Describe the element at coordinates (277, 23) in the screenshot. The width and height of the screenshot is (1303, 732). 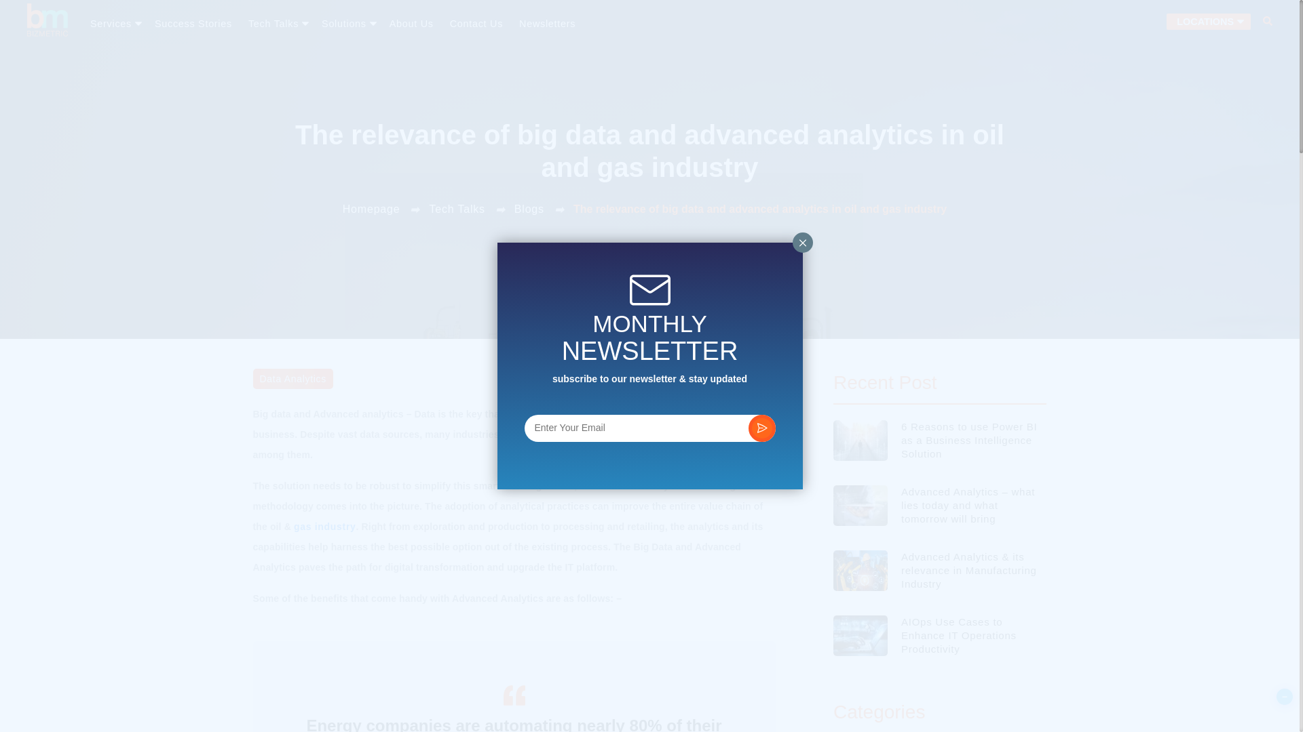
I see `Tech Talks` at that location.